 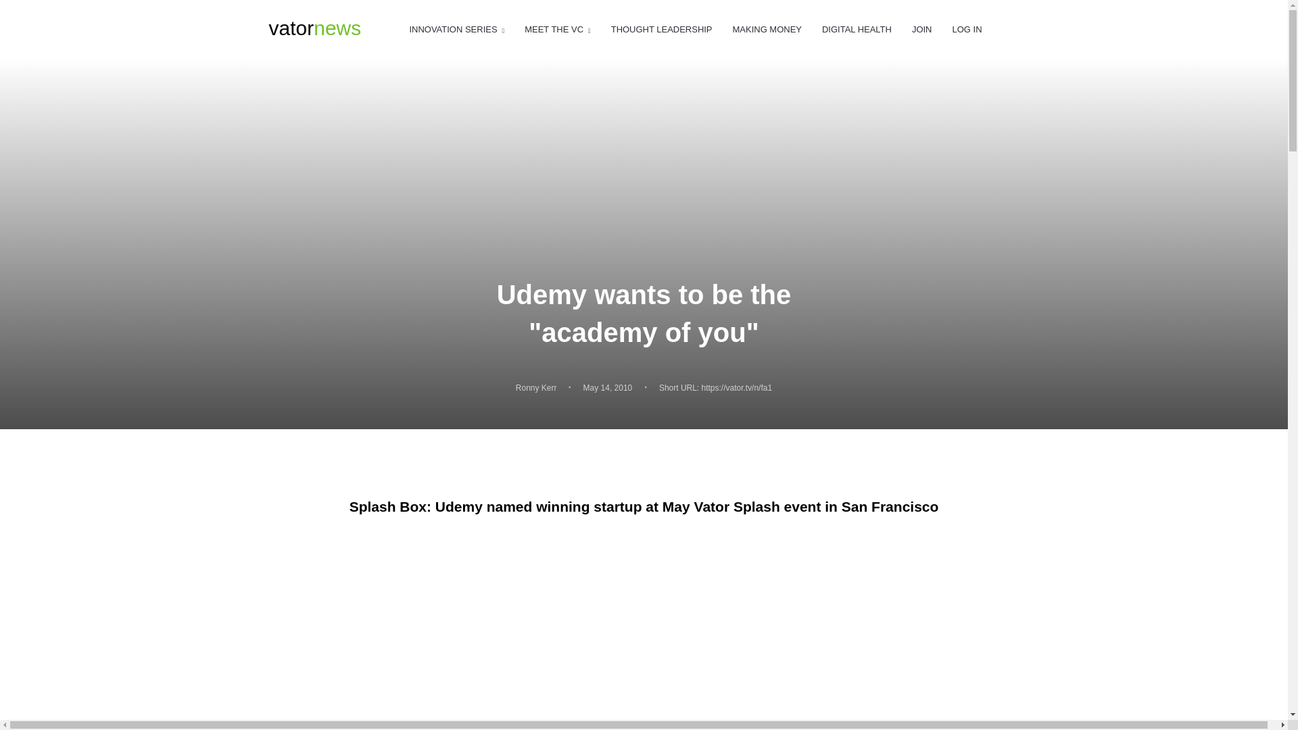 I want to click on Ronny Kerr, so click(x=315, y=28).